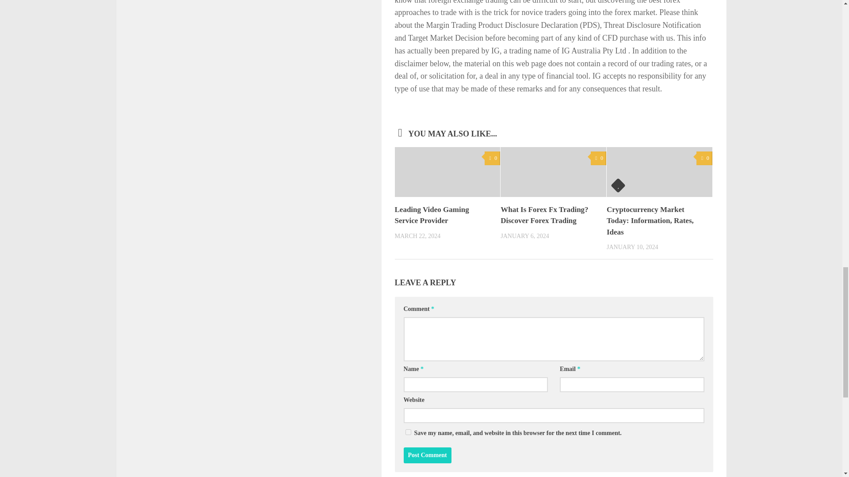 Image resolution: width=849 pixels, height=477 pixels. I want to click on Cryptocurrency Market Today: Information, Rates, Ideas, so click(655, 221).